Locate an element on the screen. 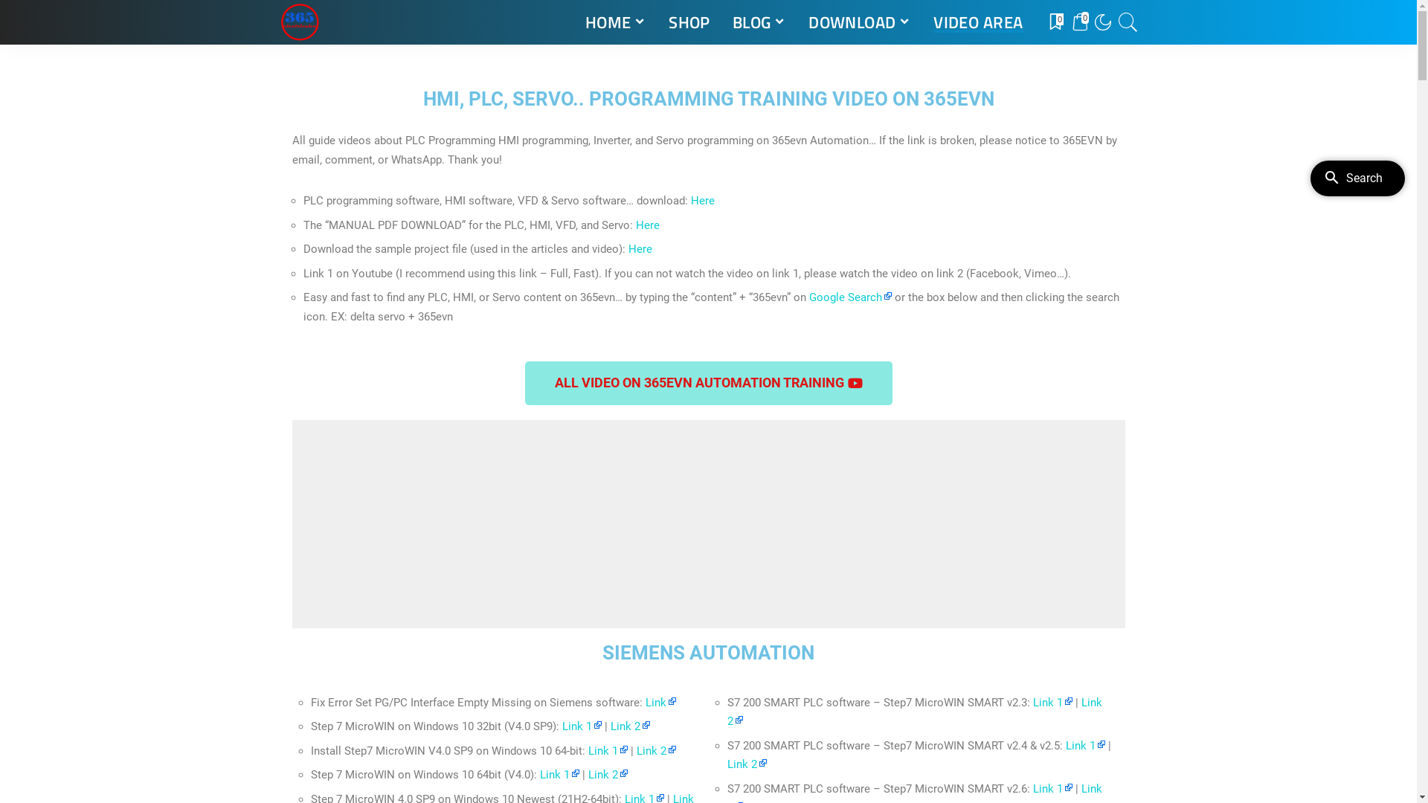  Link 1 is located at coordinates (1052, 789).